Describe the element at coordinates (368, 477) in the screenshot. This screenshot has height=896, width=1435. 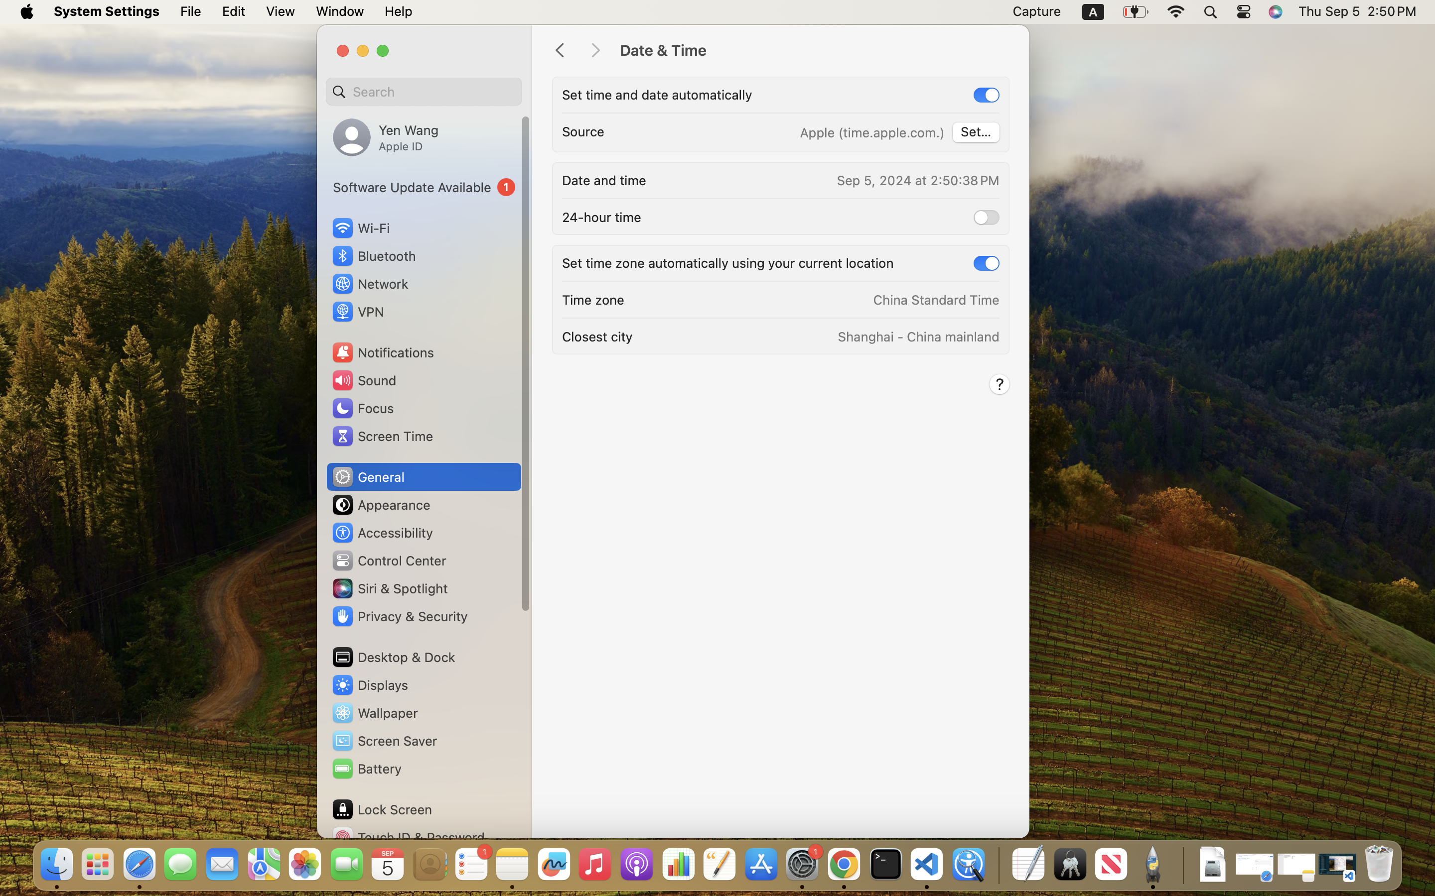
I see `General` at that location.